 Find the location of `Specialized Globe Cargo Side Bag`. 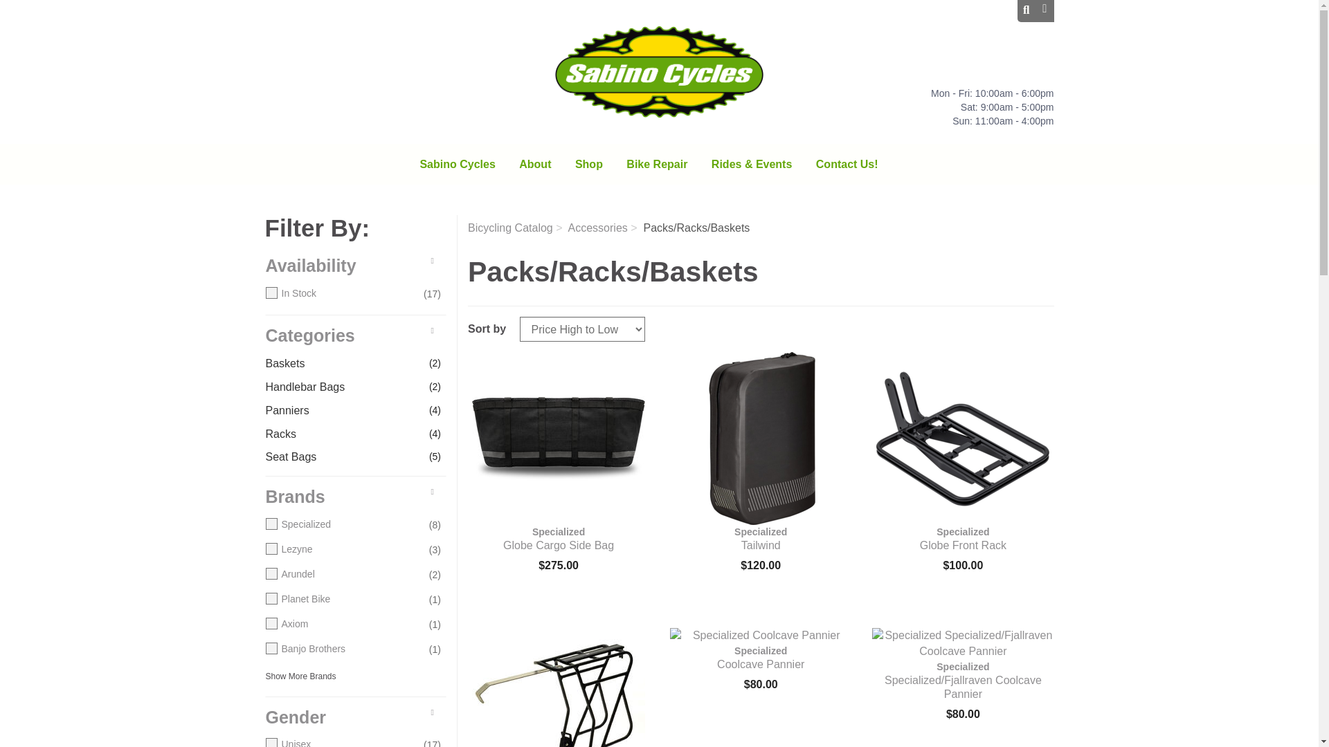

Specialized Globe Cargo Side Bag is located at coordinates (558, 539).